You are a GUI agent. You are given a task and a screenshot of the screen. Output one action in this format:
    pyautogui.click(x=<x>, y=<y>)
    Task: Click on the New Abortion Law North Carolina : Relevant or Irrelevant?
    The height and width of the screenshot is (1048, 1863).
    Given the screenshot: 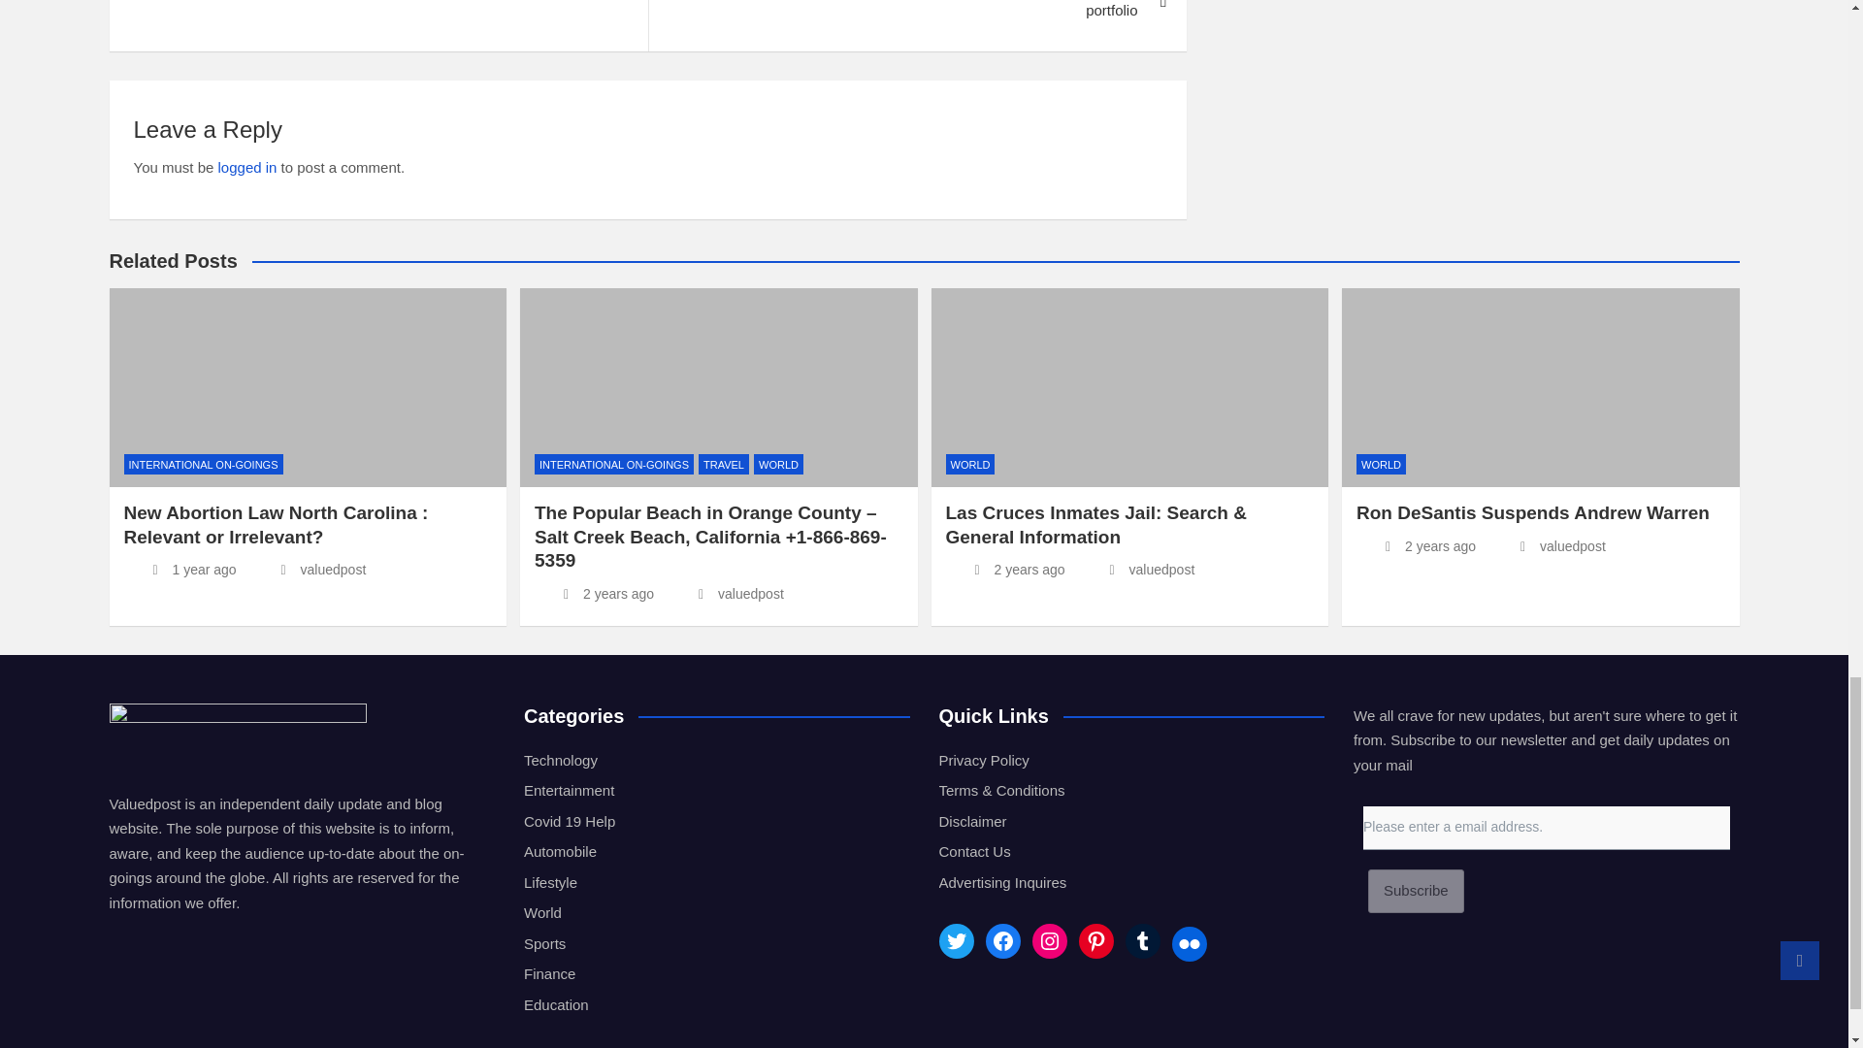 What is the action you would take?
    pyautogui.click(x=180, y=569)
    